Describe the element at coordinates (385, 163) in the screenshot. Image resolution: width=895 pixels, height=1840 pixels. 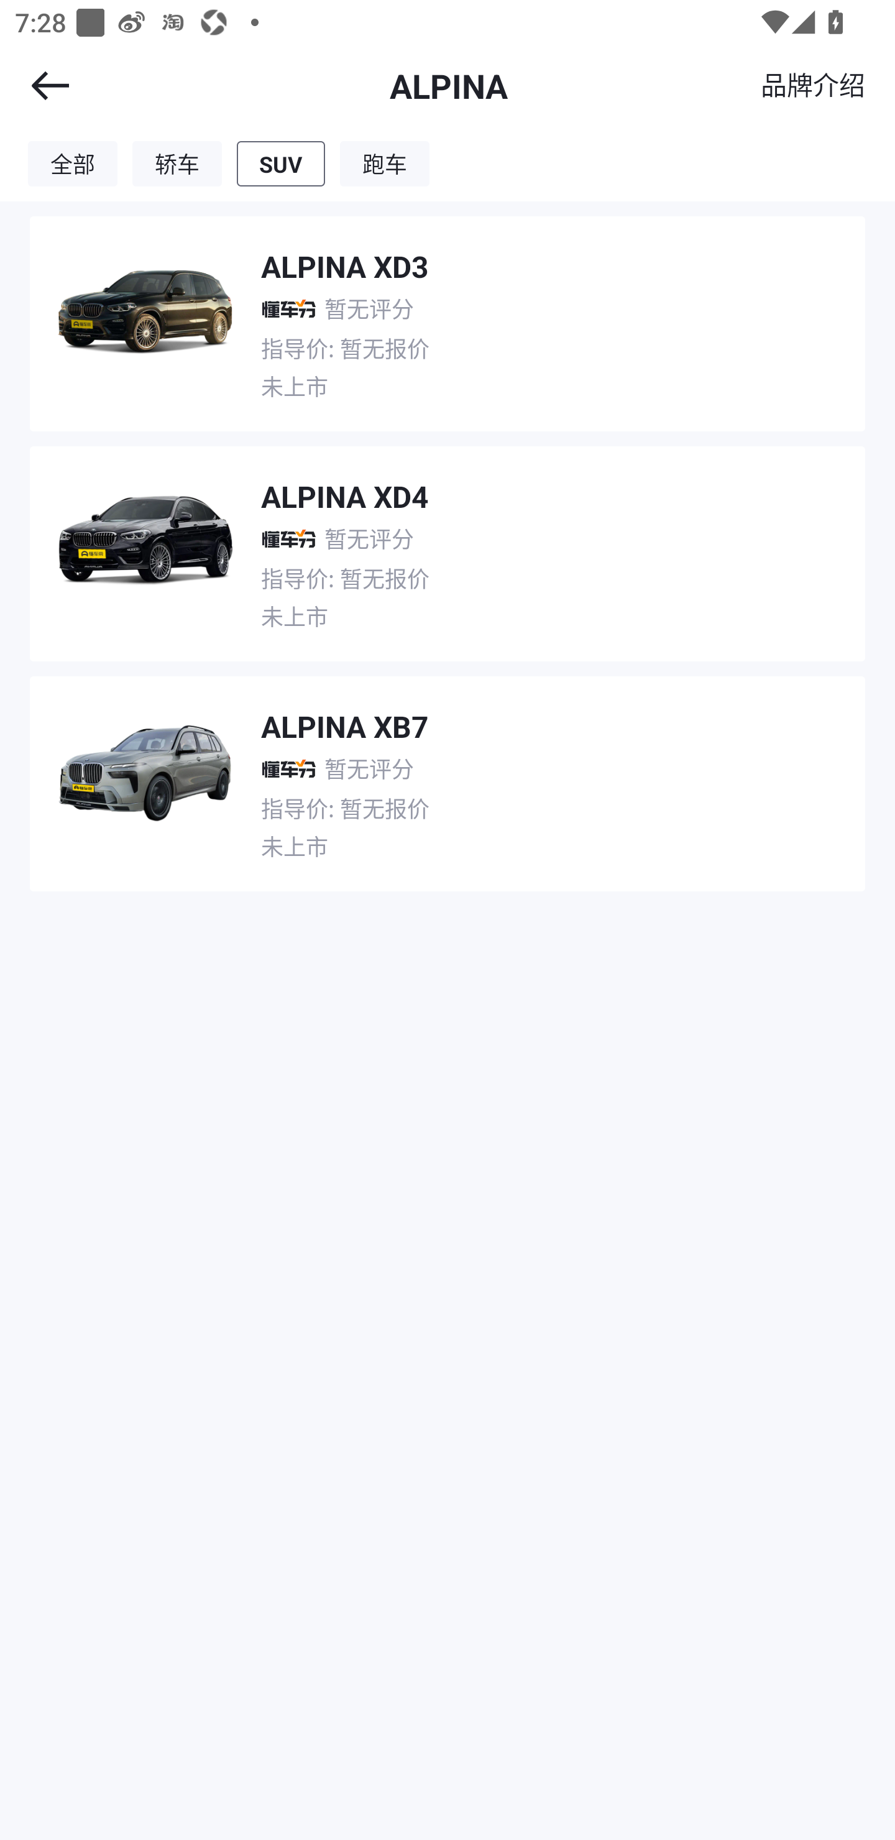
I see `跑车` at that location.